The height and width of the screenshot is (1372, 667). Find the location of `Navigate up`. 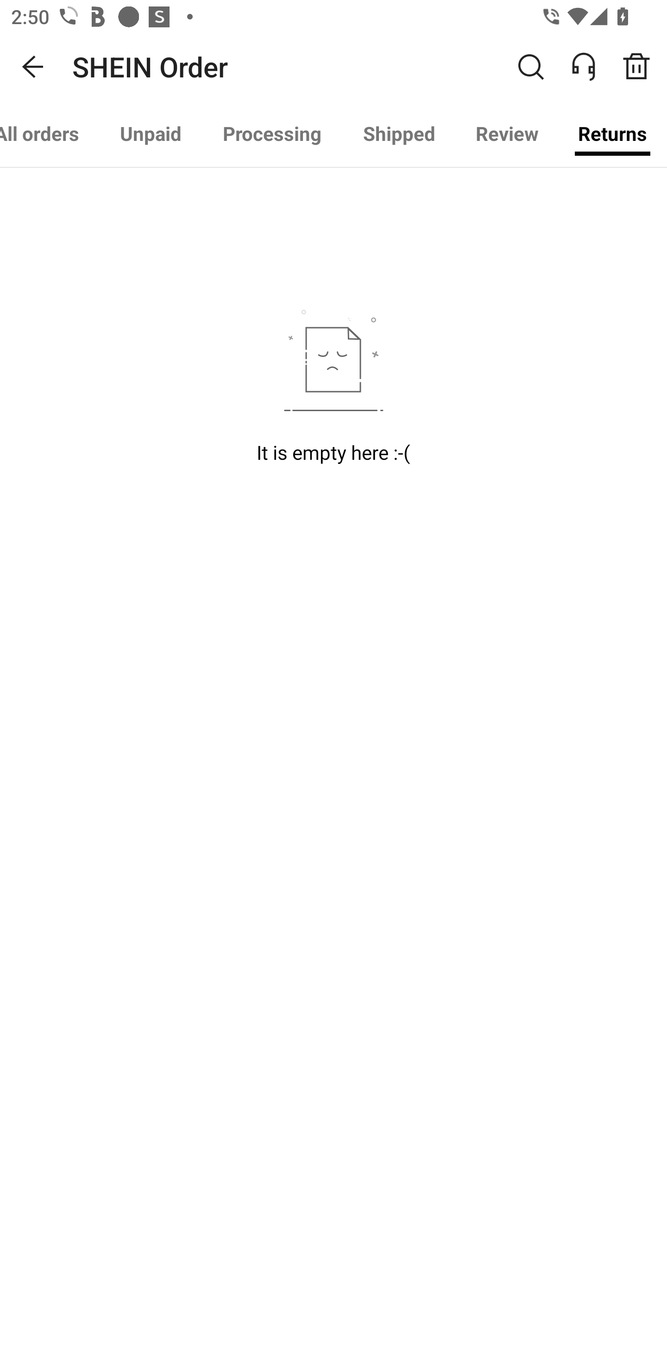

Navigate up is located at coordinates (33, 67).